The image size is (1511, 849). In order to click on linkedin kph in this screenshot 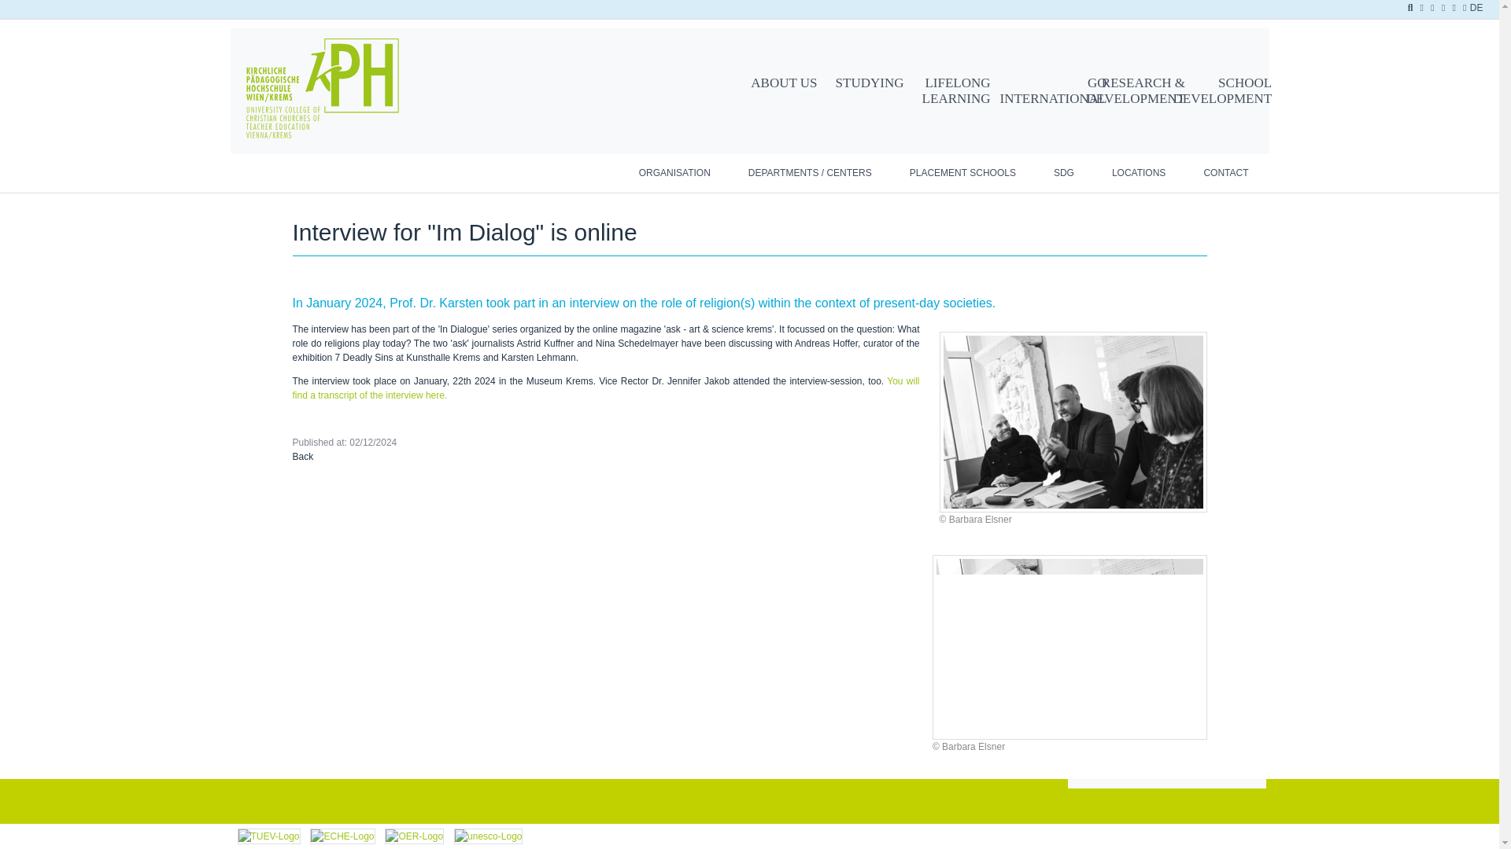, I will do `click(1422, 8)`.